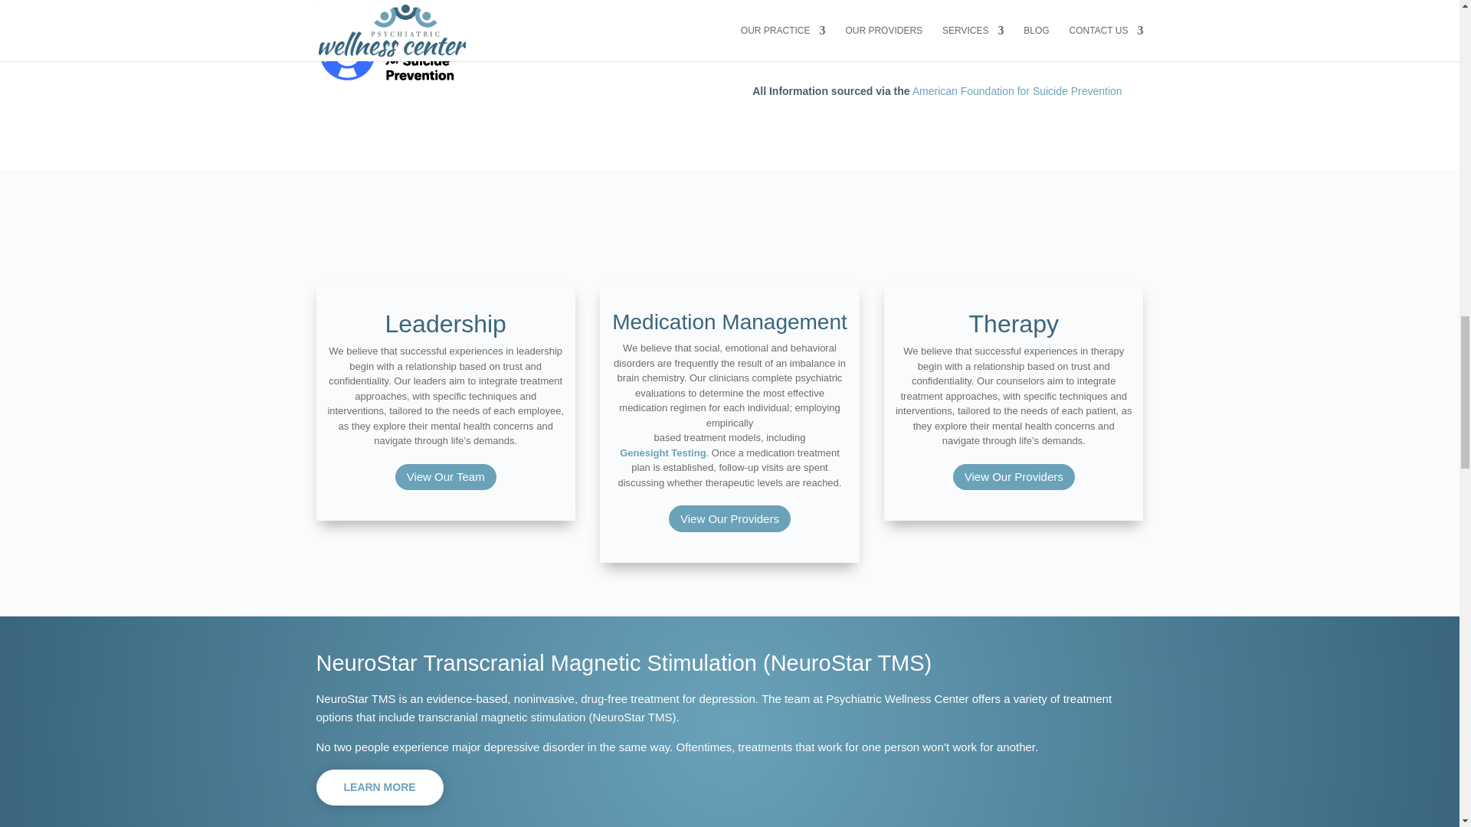 This screenshot has height=827, width=1471. Describe the element at coordinates (446, 477) in the screenshot. I see `View Our Team` at that location.